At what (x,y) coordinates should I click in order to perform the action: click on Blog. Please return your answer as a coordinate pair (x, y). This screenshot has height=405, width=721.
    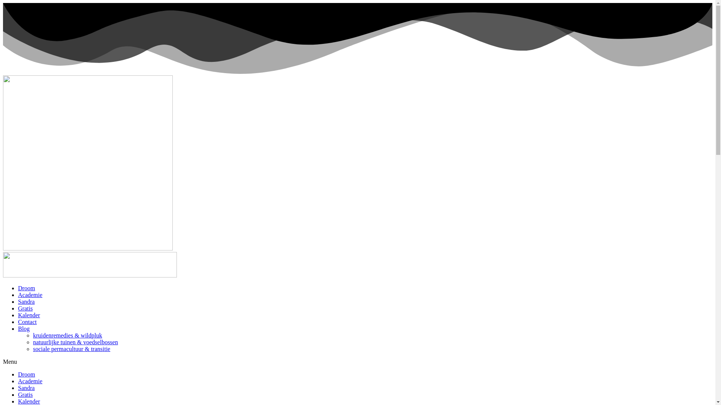
    Looking at the image, I should click on (24, 328).